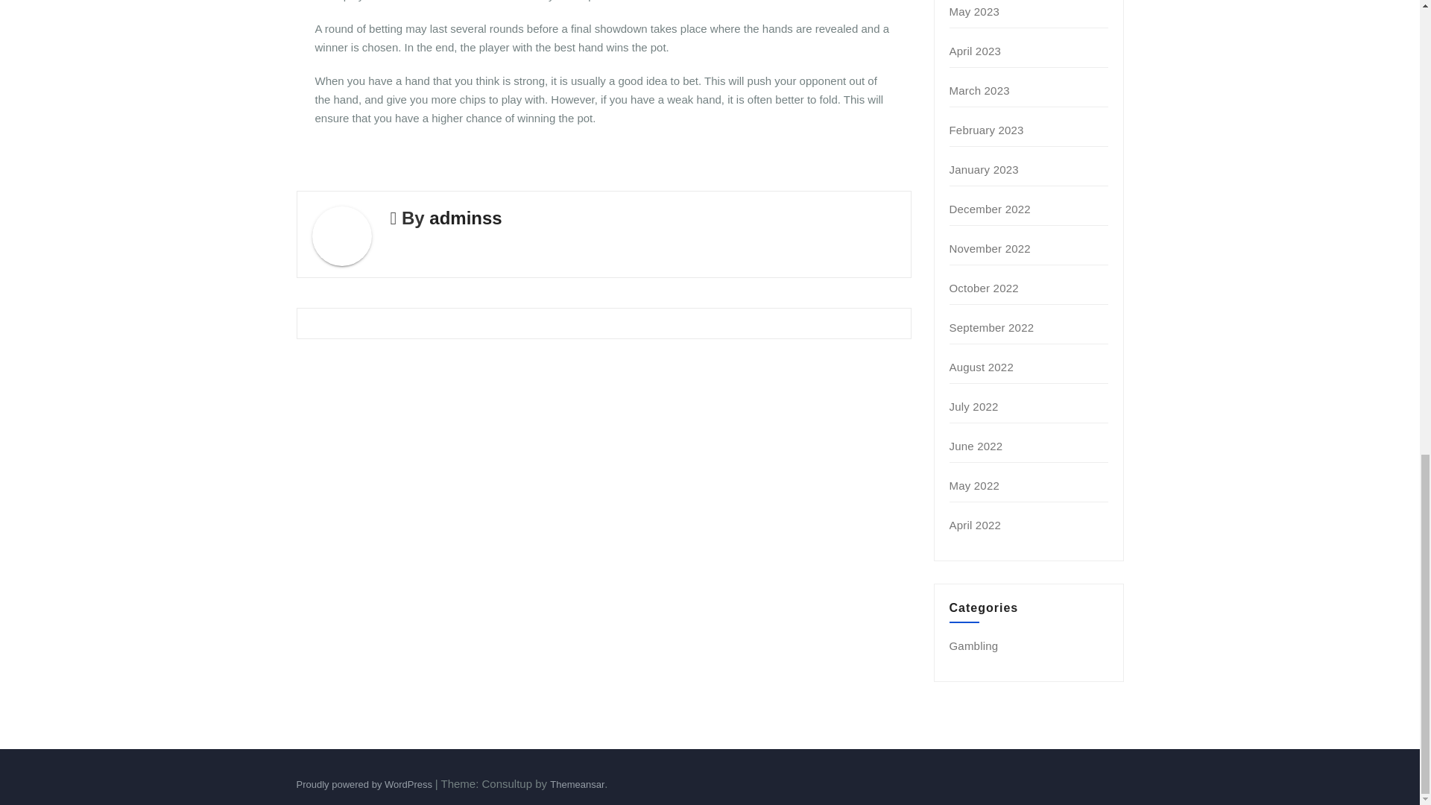 The height and width of the screenshot is (805, 1431). Describe the element at coordinates (976, 446) in the screenshot. I see `June 2022` at that location.